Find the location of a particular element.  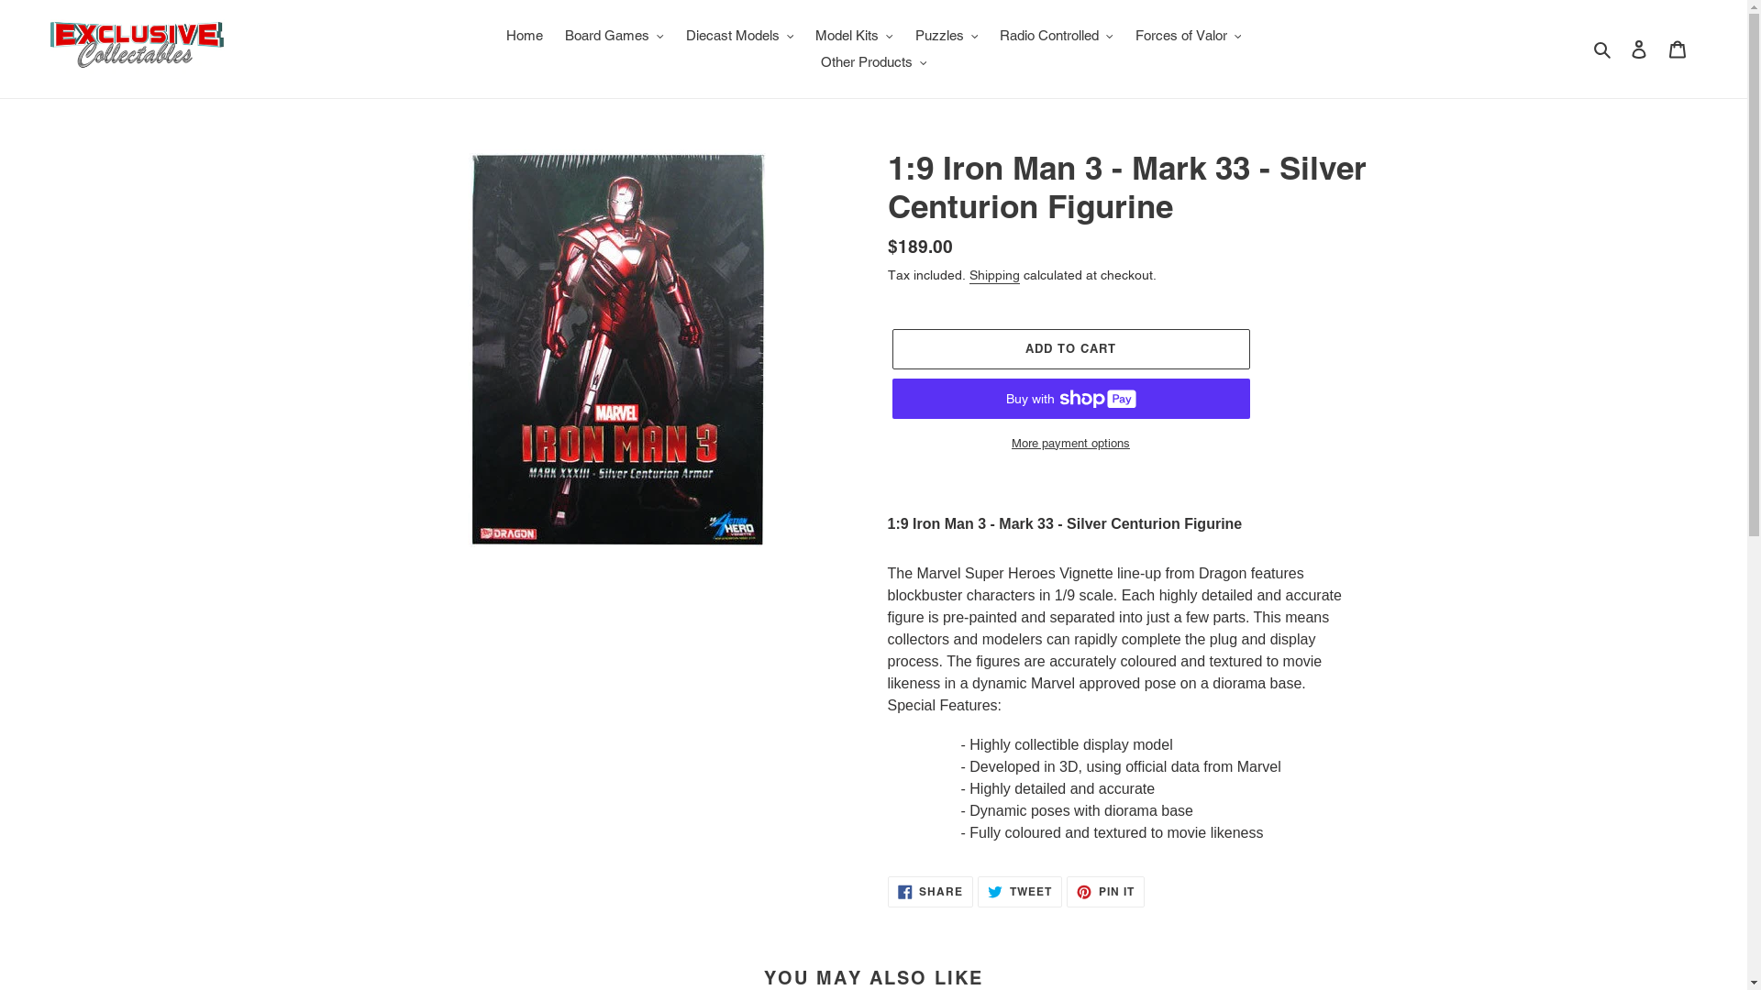

SHARE
SHARE ON FACEBOOK is located at coordinates (931, 892).